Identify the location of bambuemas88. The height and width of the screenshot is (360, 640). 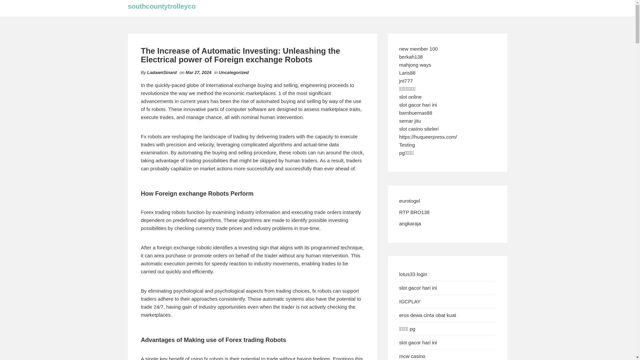
(416, 113).